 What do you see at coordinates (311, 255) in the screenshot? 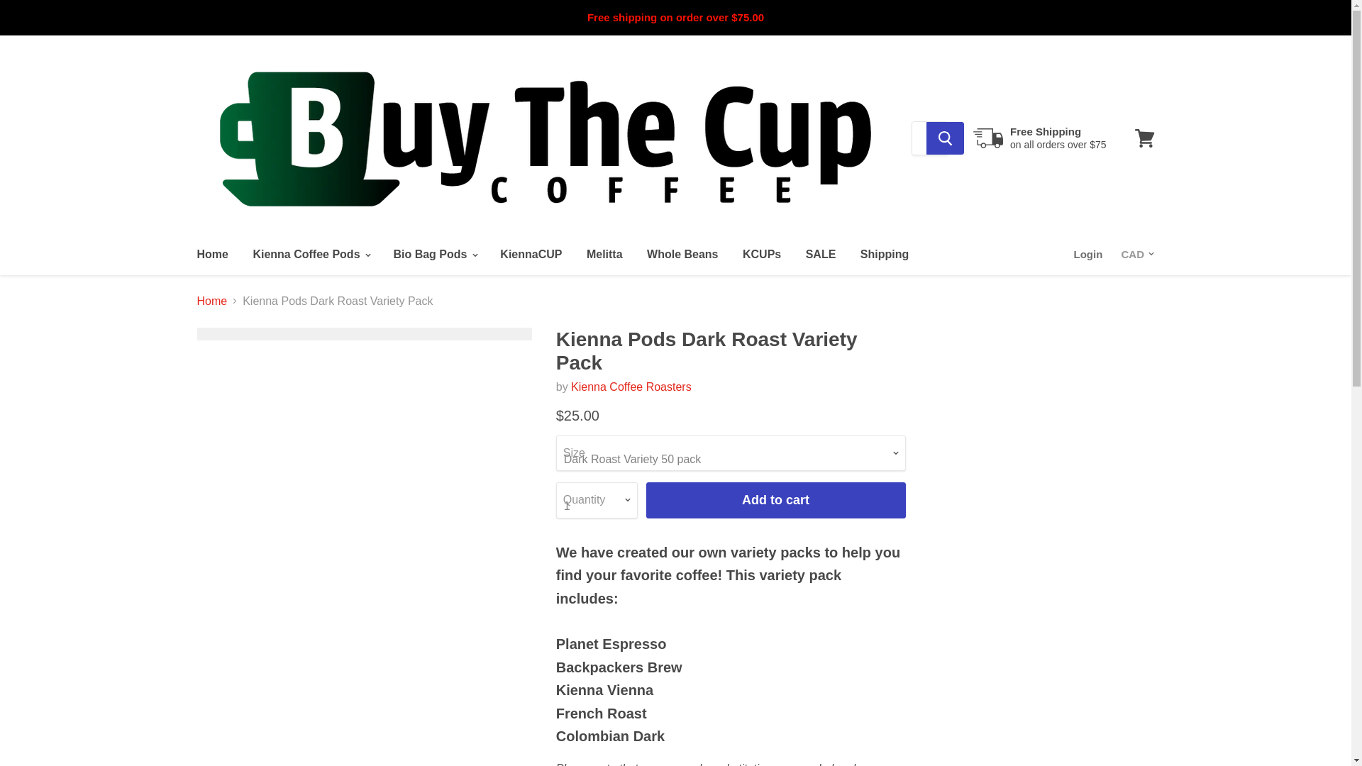
I see `Kienna Coffee Pods` at bounding box center [311, 255].